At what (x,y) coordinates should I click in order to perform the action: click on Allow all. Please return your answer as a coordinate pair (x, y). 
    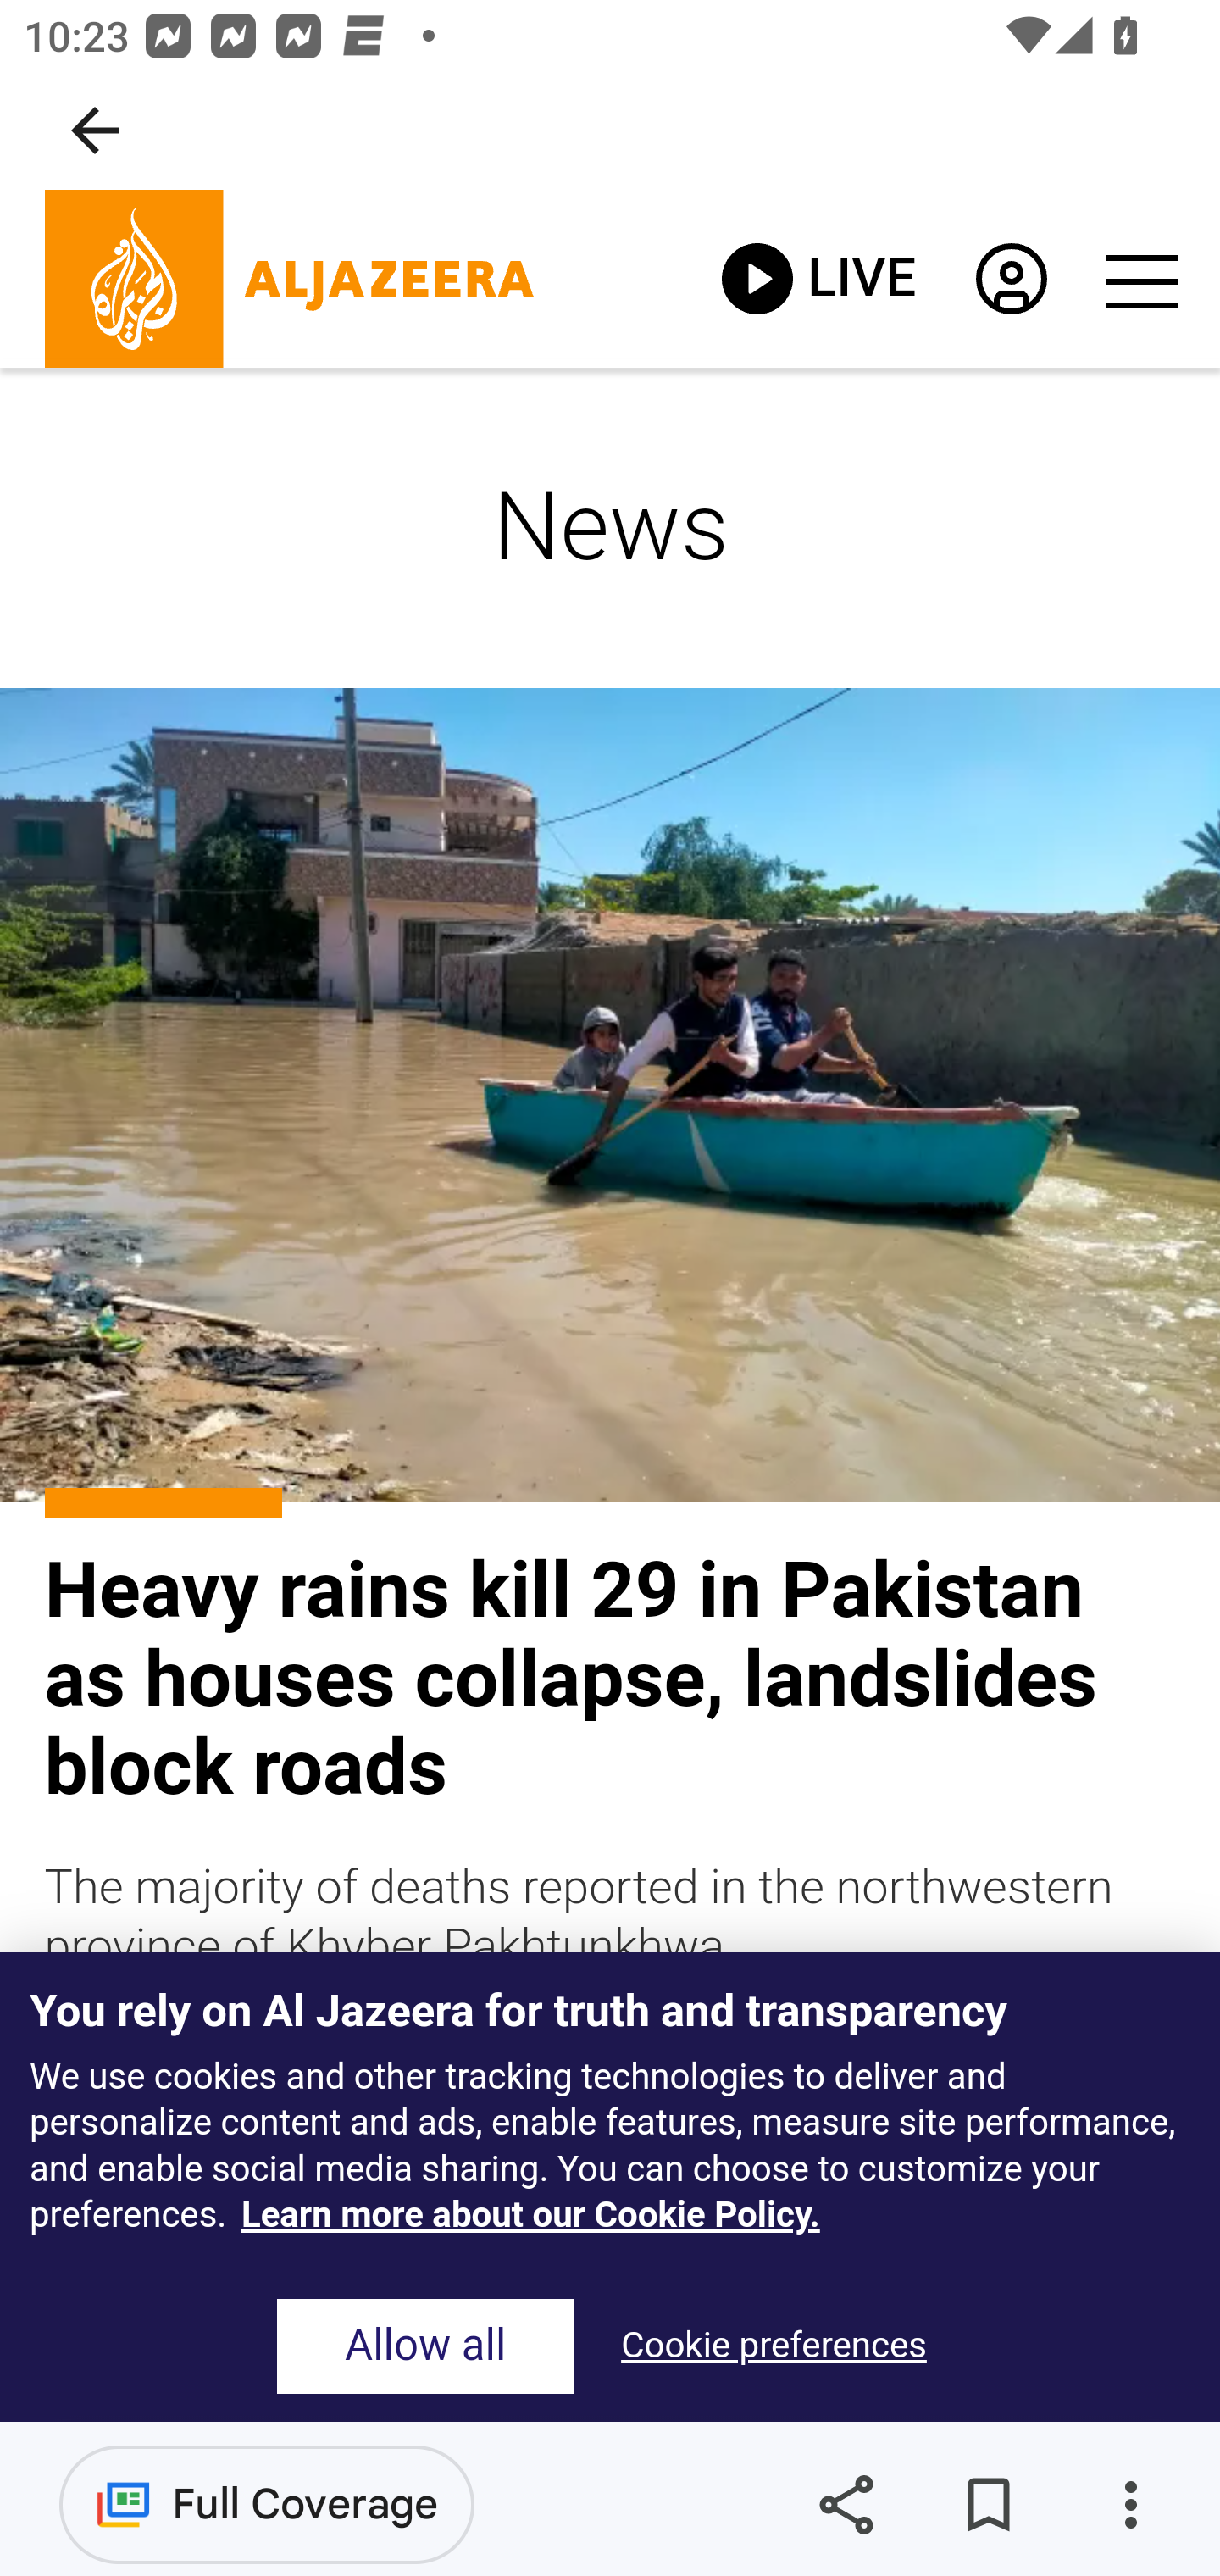
    Looking at the image, I should click on (425, 2346).